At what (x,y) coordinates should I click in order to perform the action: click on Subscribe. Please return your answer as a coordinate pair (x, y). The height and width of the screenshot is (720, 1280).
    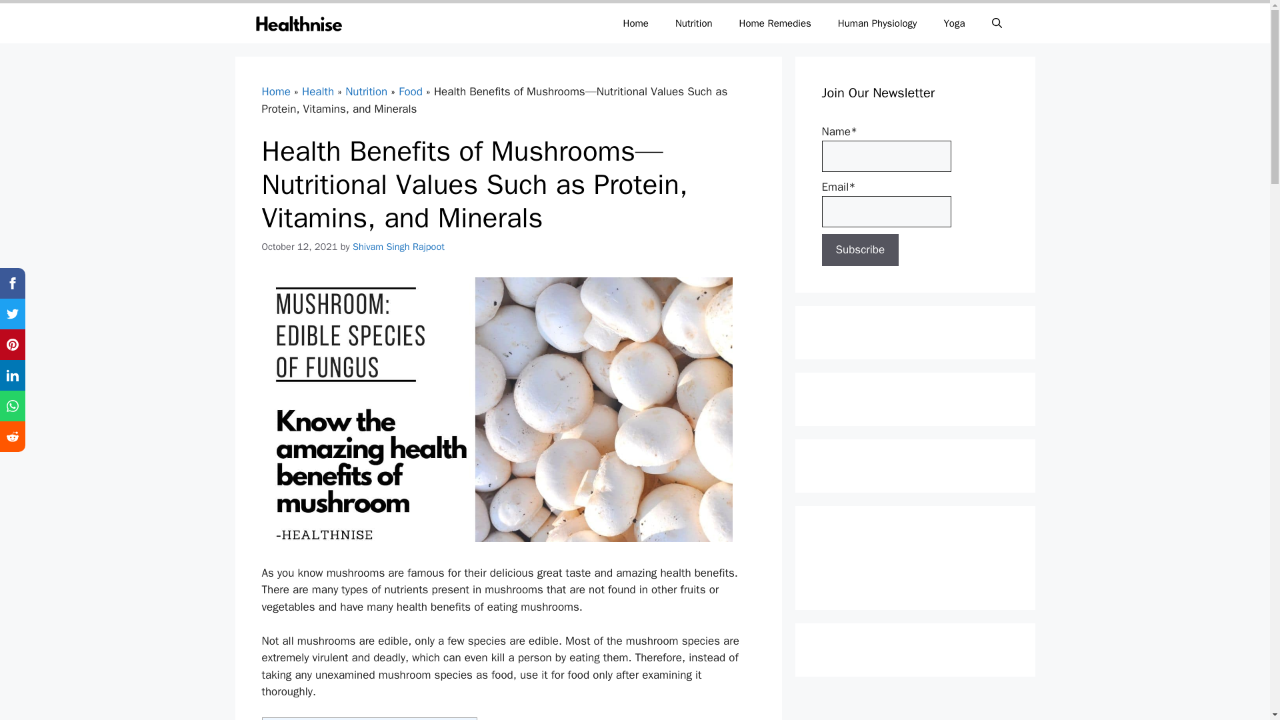
    Looking at the image, I should click on (860, 249).